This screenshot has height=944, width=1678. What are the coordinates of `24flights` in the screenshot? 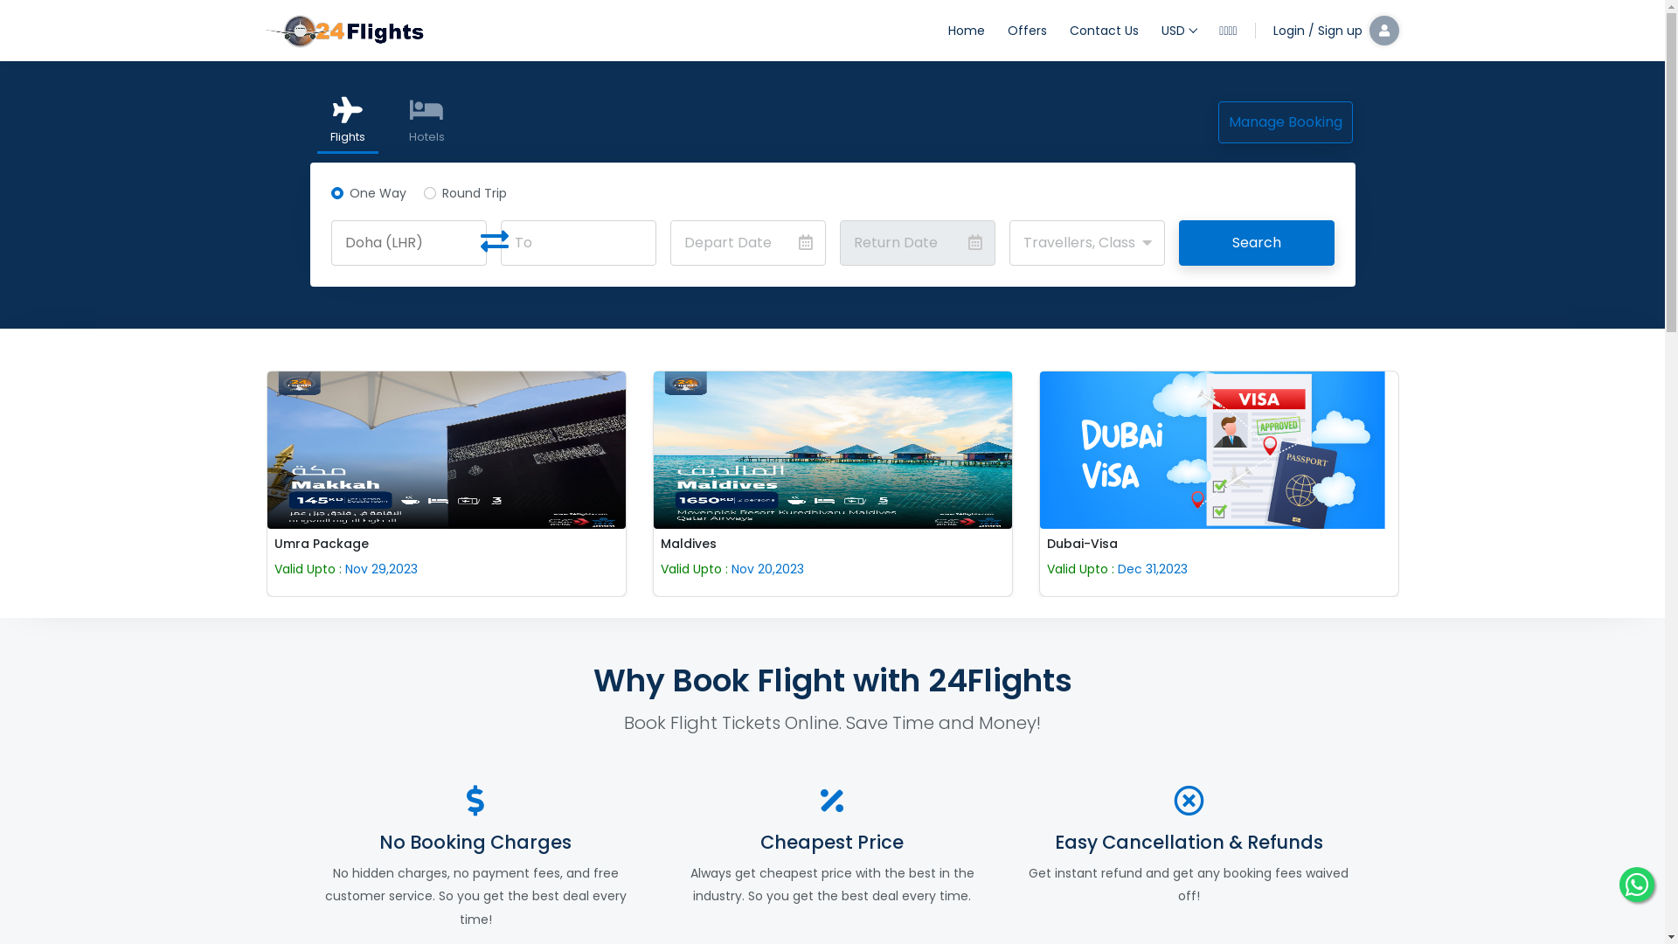 It's located at (345, 30).